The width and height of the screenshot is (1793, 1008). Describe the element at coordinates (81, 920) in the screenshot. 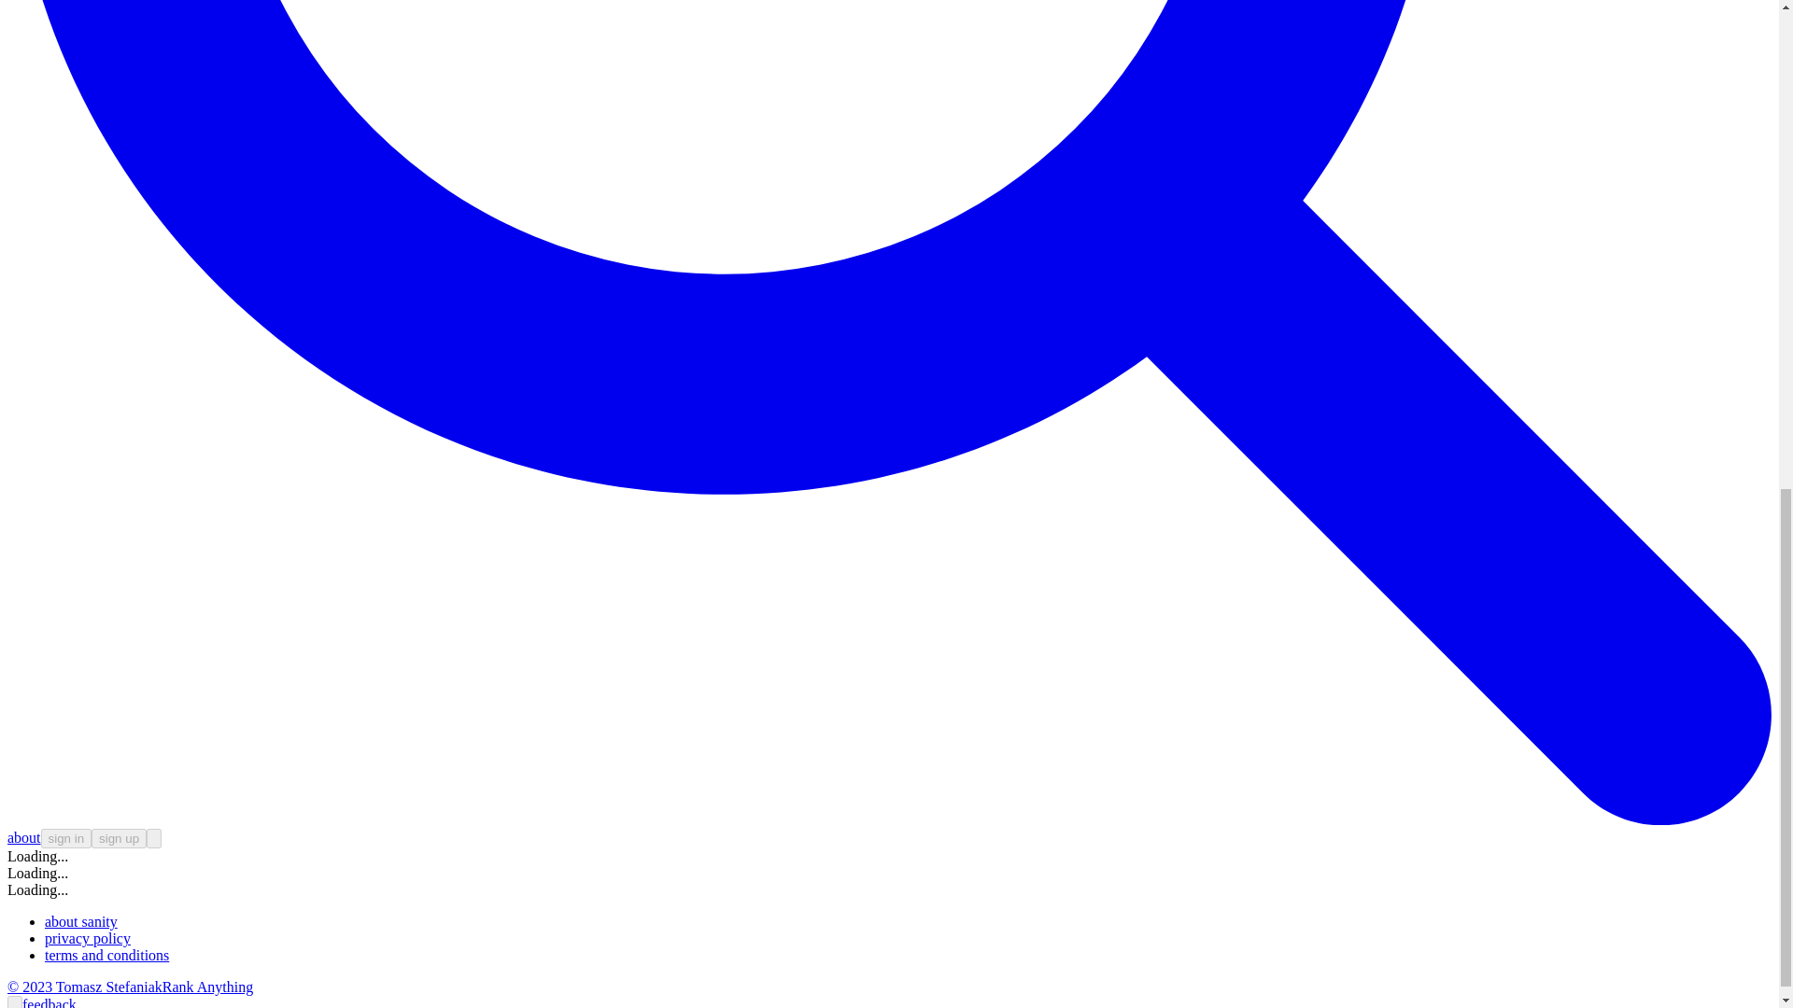

I see `about sanity` at that location.